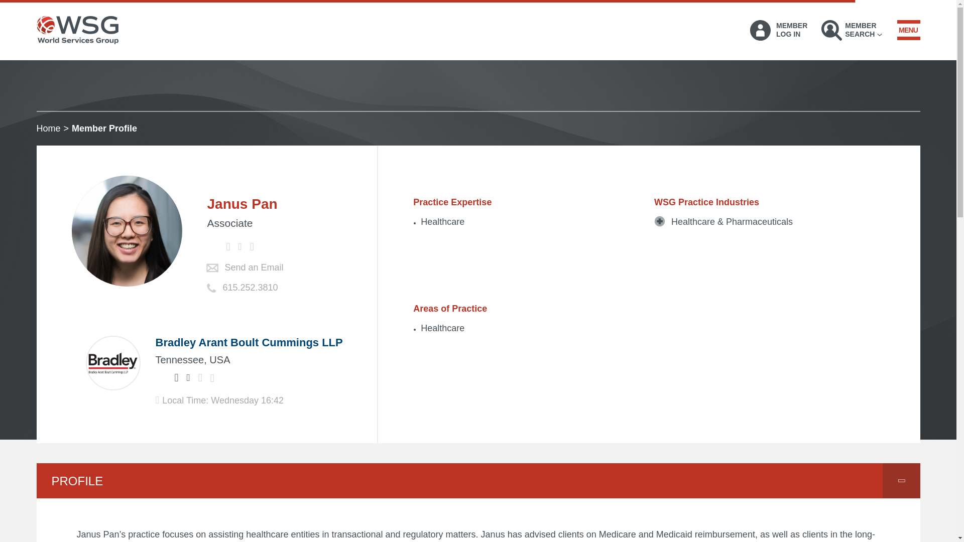  What do you see at coordinates (249, 342) in the screenshot?
I see `Toggle Menu` at bounding box center [249, 342].